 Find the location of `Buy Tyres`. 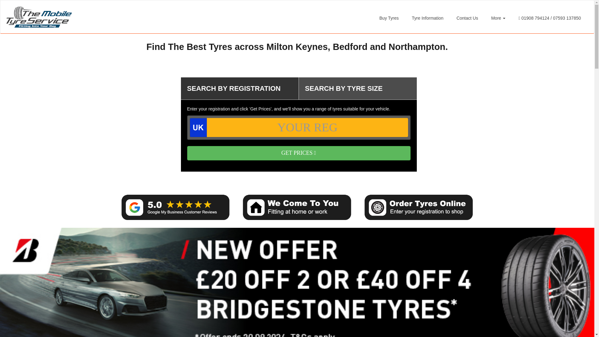

Buy Tyres is located at coordinates (389, 18).